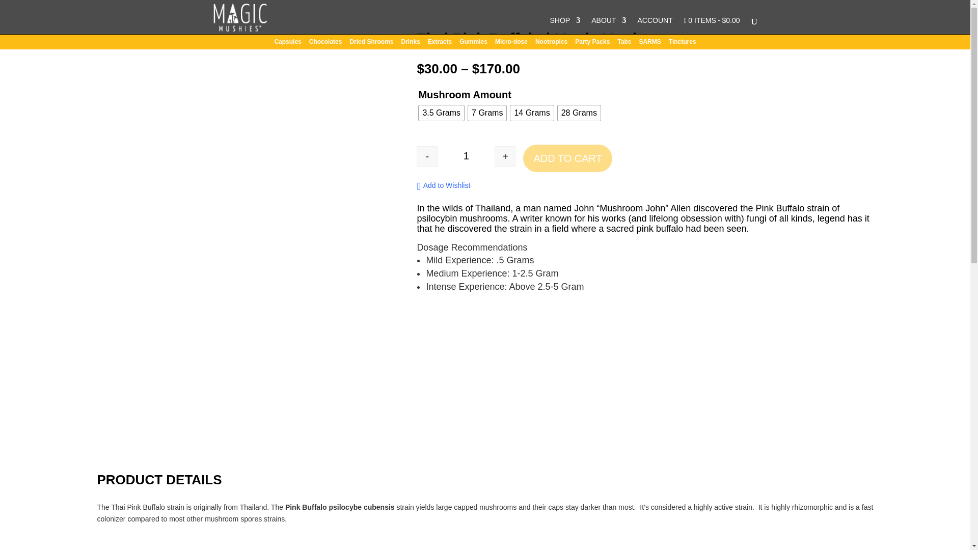 The image size is (978, 550). I want to click on Micro-dose, so click(511, 44).